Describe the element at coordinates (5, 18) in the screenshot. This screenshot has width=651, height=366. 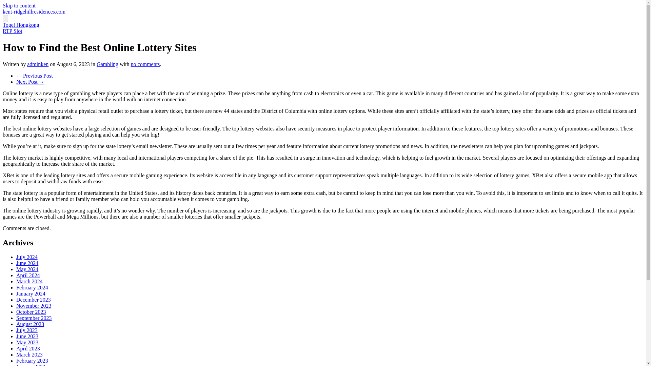
I see `Menu` at that location.